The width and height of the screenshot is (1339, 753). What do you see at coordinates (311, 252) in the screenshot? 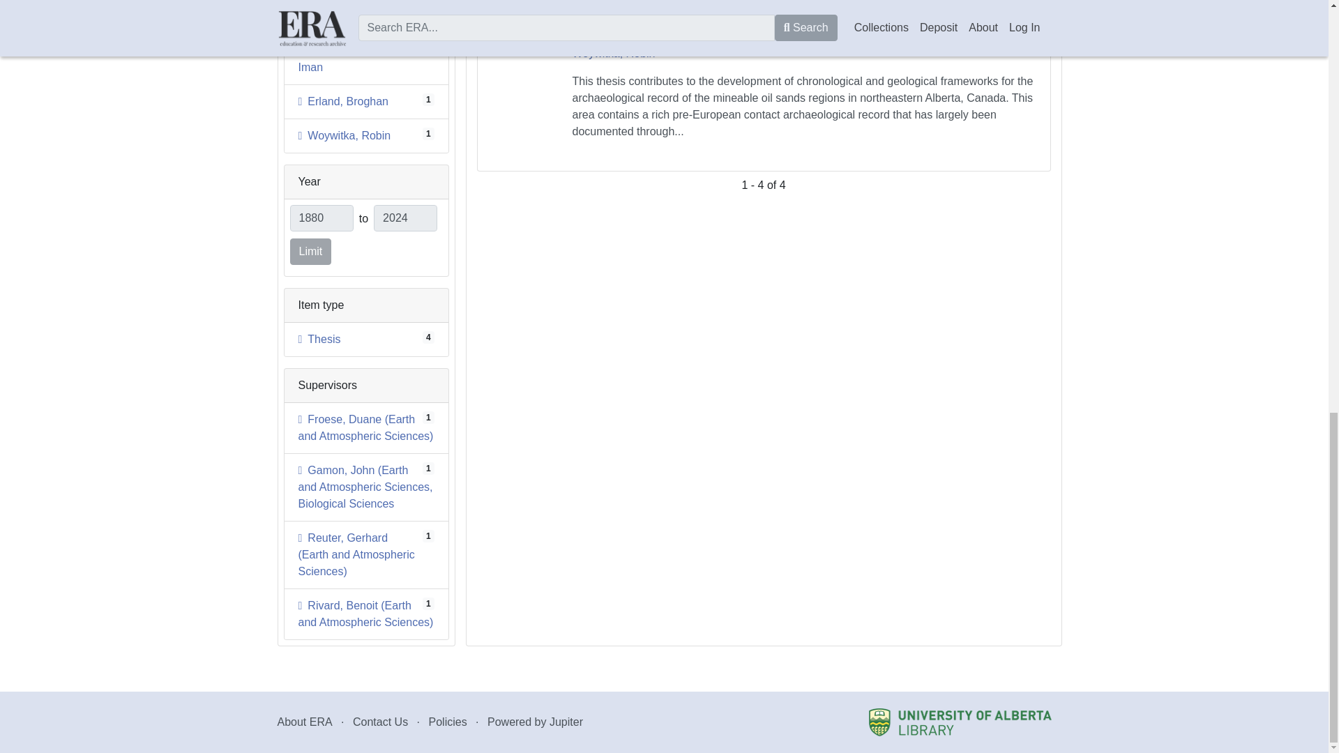
I see `Limit` at bounding box center [311, 252].